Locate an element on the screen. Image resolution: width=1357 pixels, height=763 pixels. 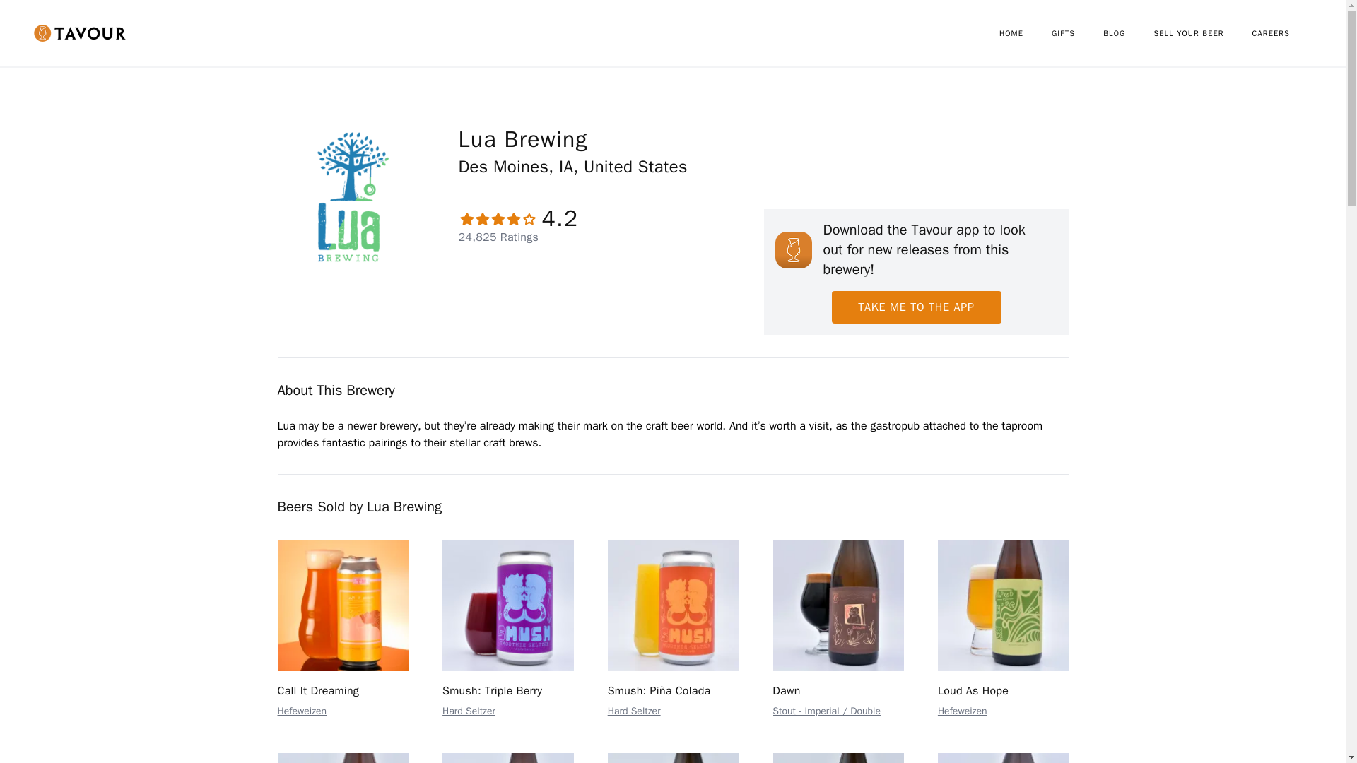
MIRE is located at coordinates (674, 757).